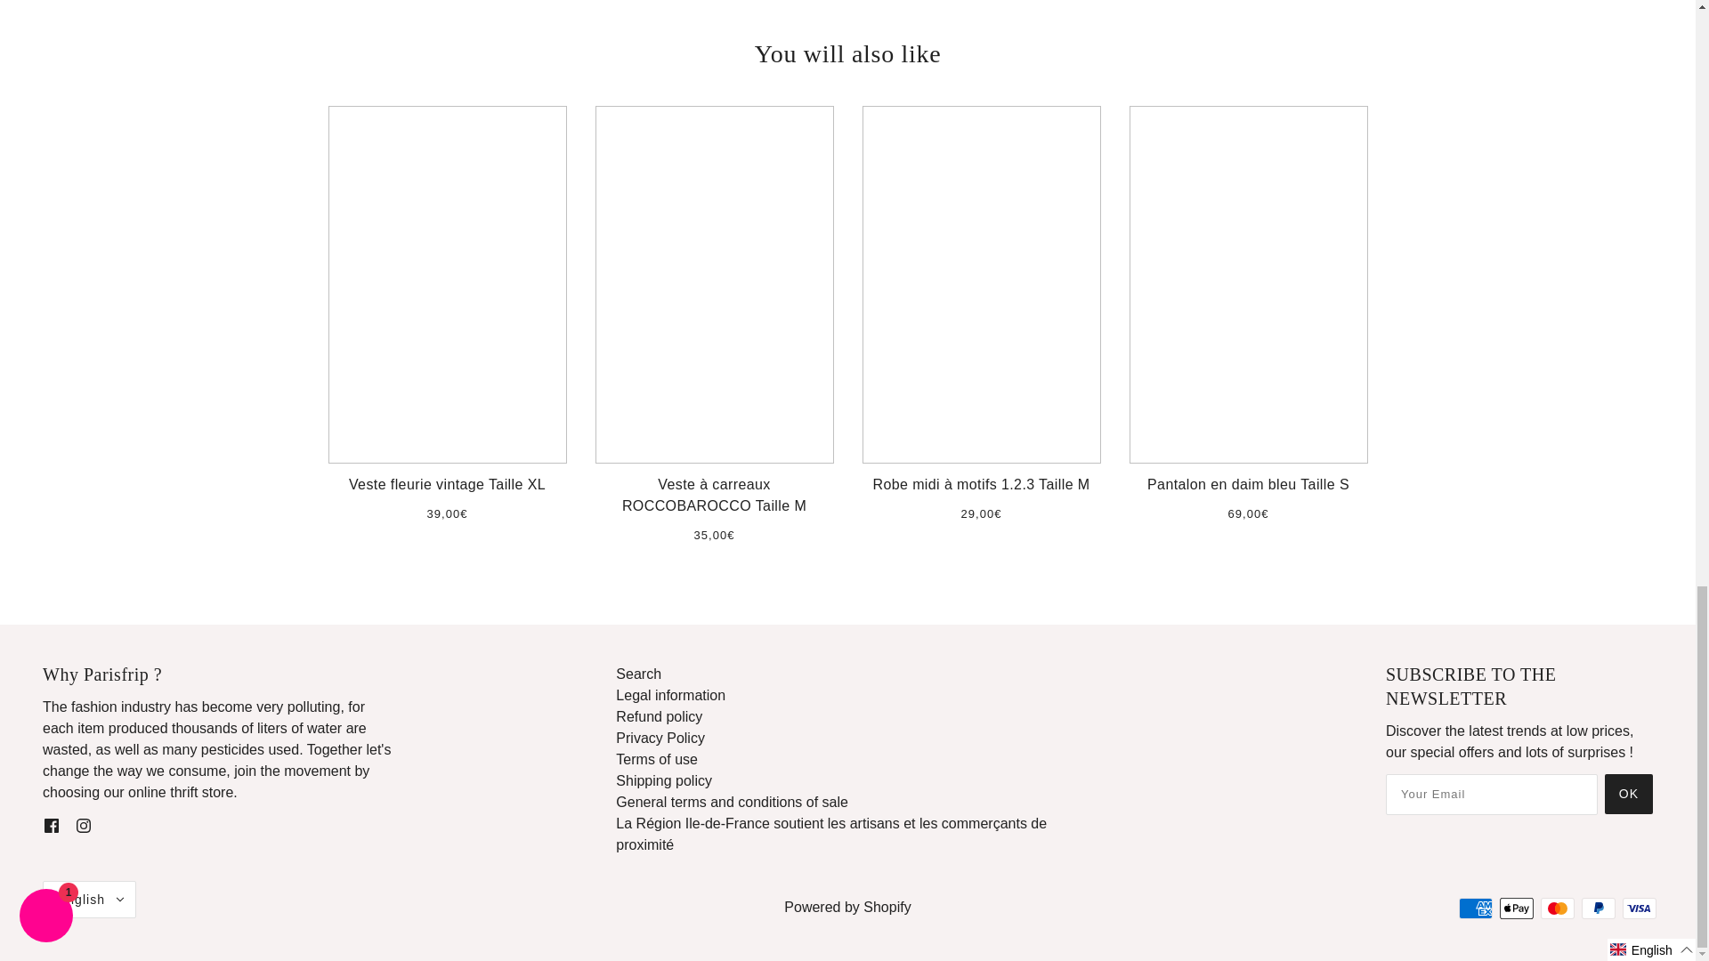 The height and width of the screenshot is (961, 1709). Describe the element at coordinates (638, 674) in the screenshot. I see `Search` at that location.